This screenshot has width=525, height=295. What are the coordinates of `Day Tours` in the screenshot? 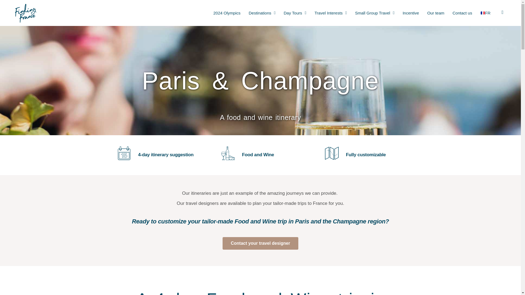 It's located at (295, 13).